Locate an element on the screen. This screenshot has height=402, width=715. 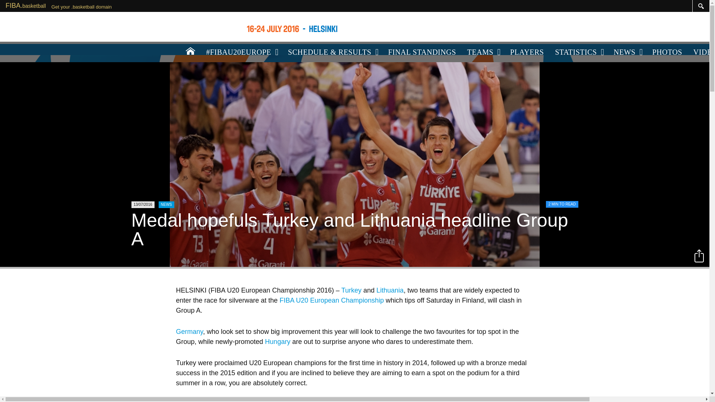
PLAYERS is located at coordinates (527, 52).